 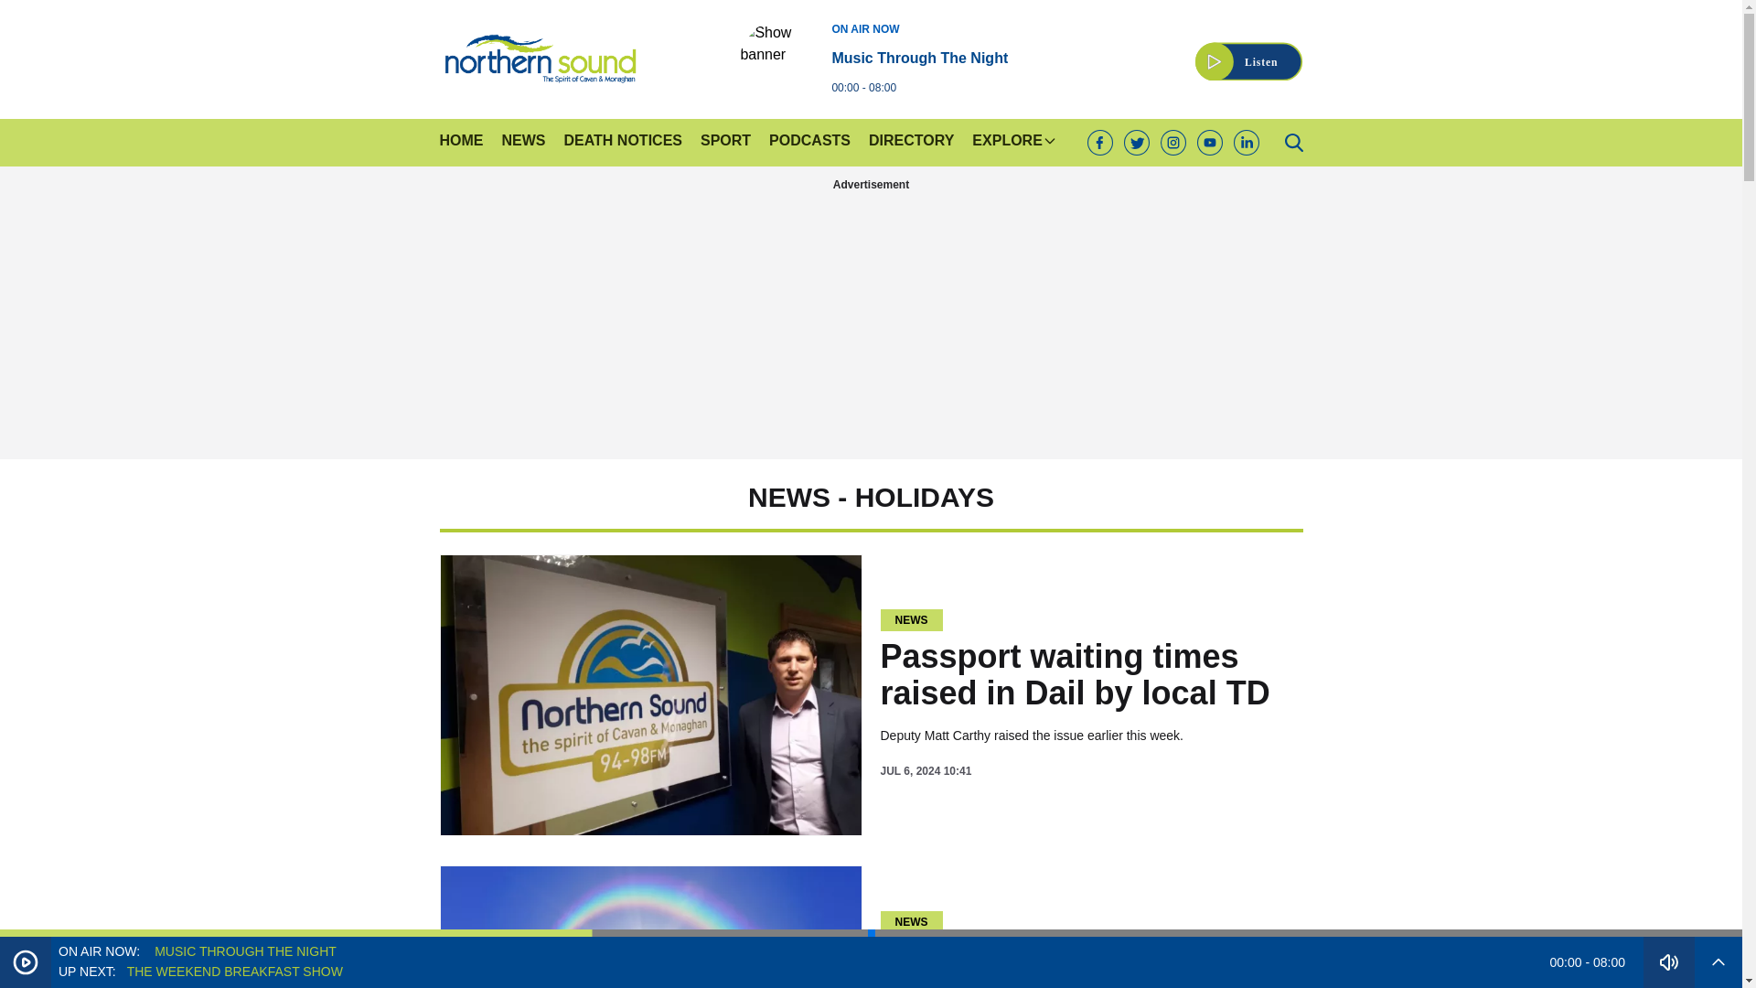 I want to click on HOME, so click(x=461, y=143).